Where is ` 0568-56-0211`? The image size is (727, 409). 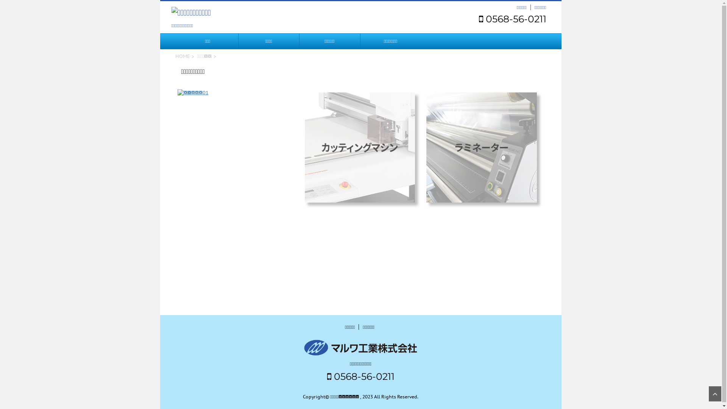
 0568-56-0211 is located at coordinates (512, 19).